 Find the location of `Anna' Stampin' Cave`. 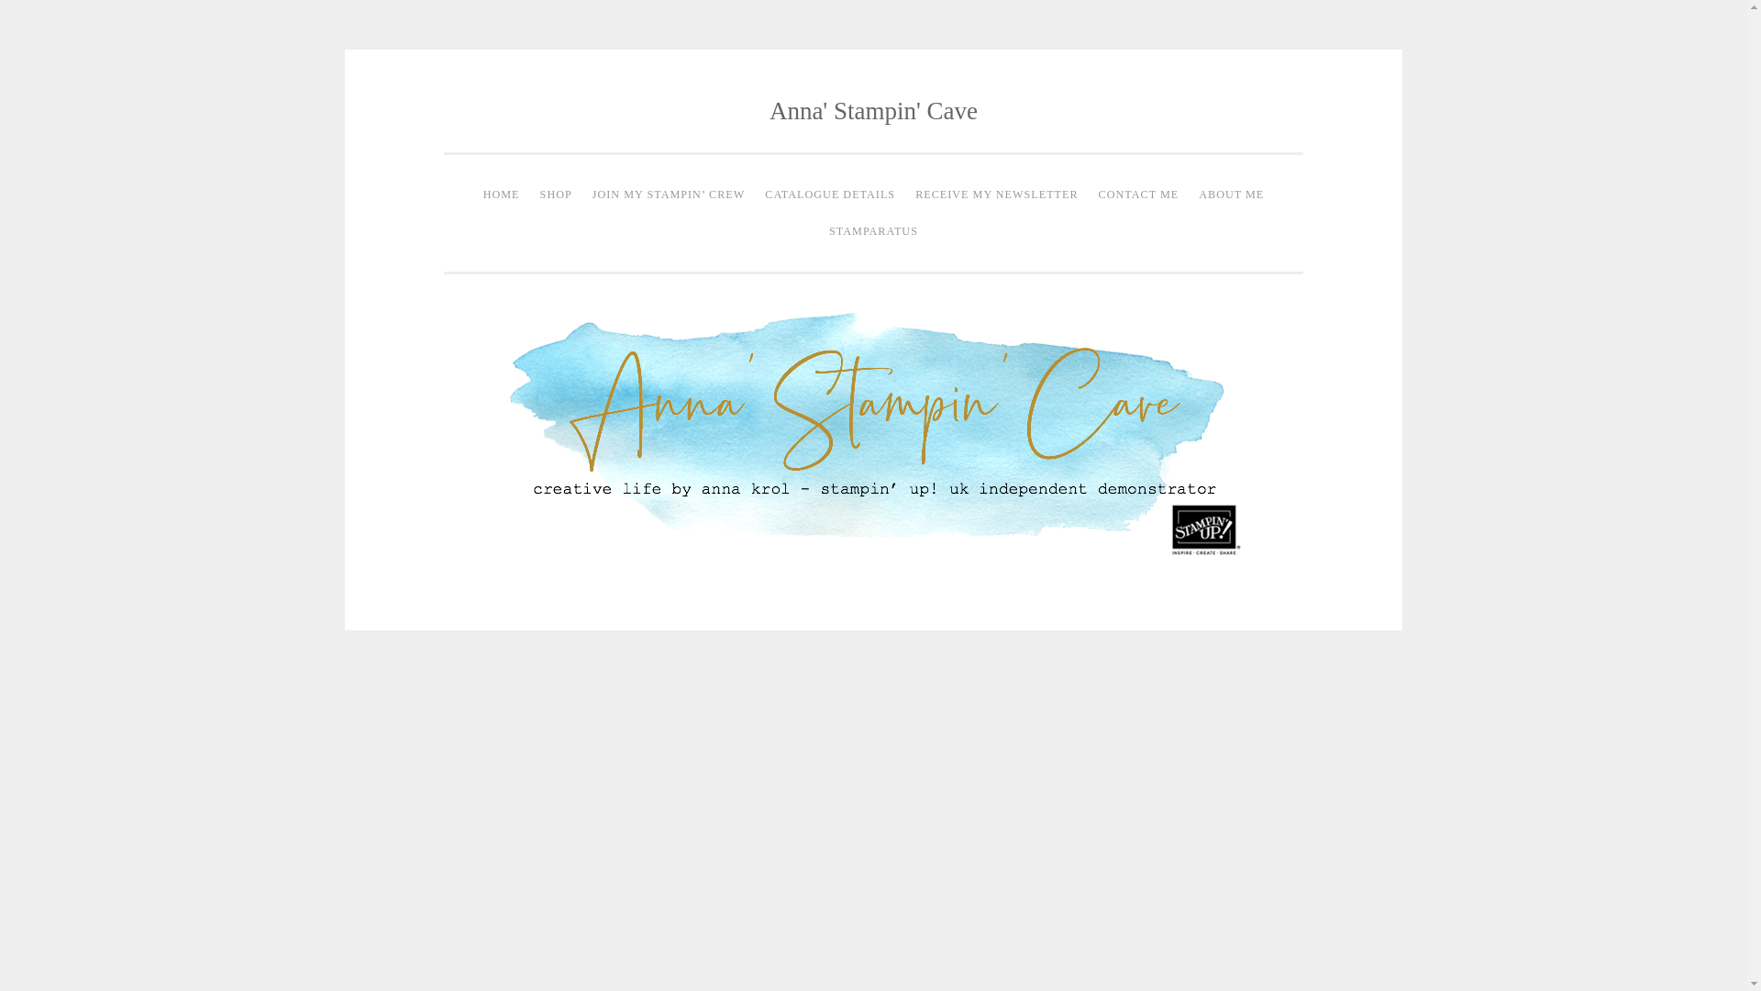

Anna' Stampin' Cave is located at coordinates (873, 110).